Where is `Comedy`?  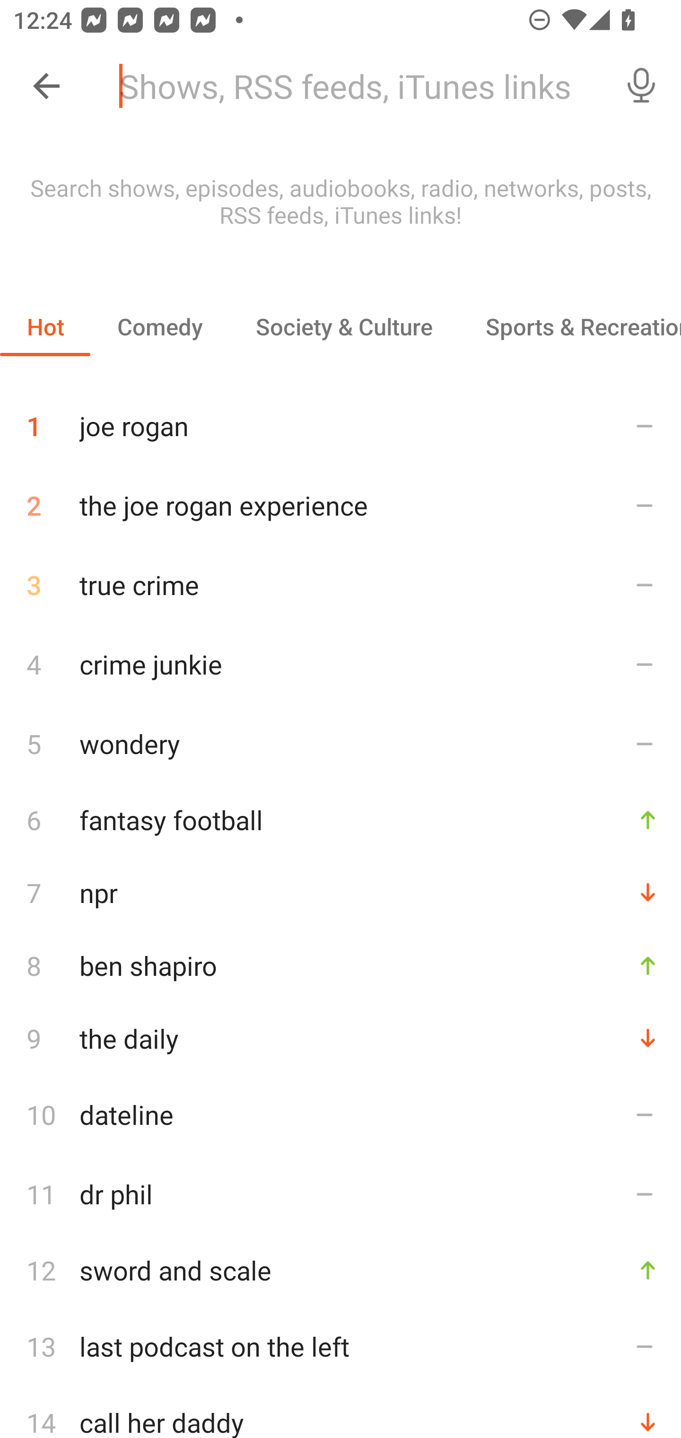 Comedy is located at coordinates (159, 326).